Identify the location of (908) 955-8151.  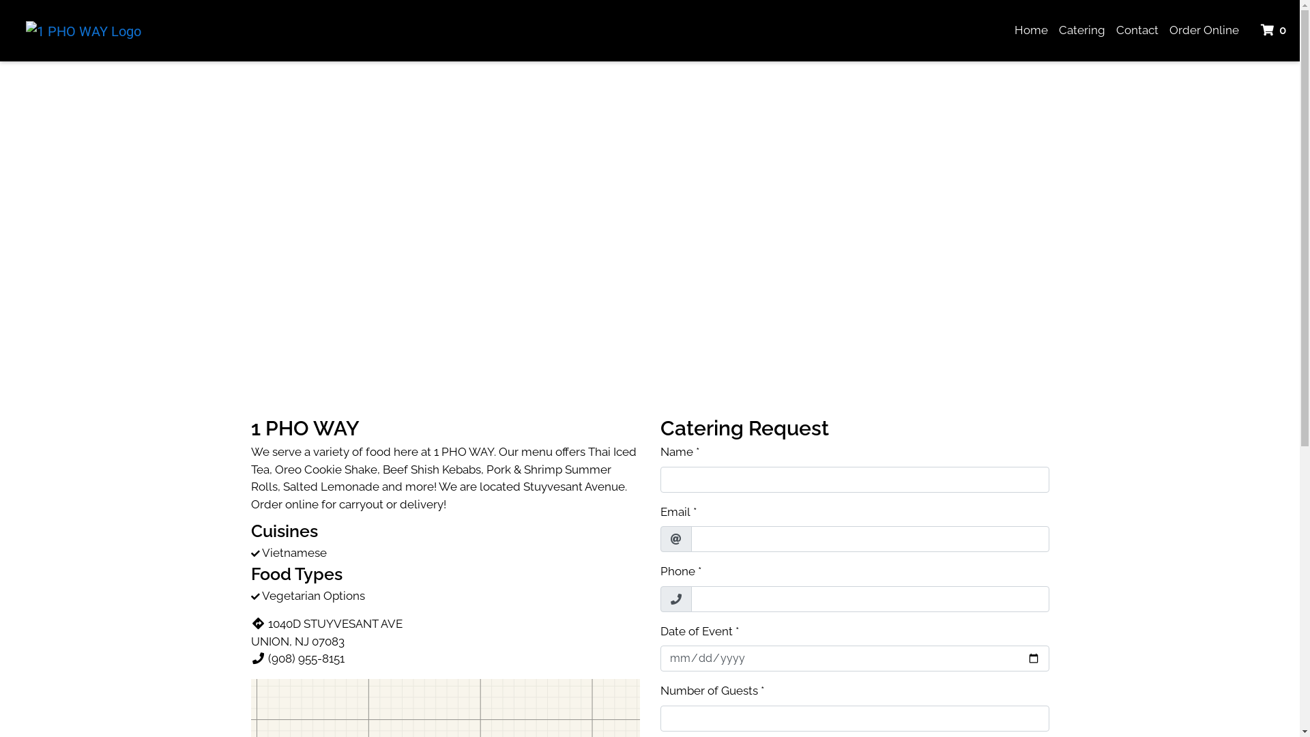
(297, 659).